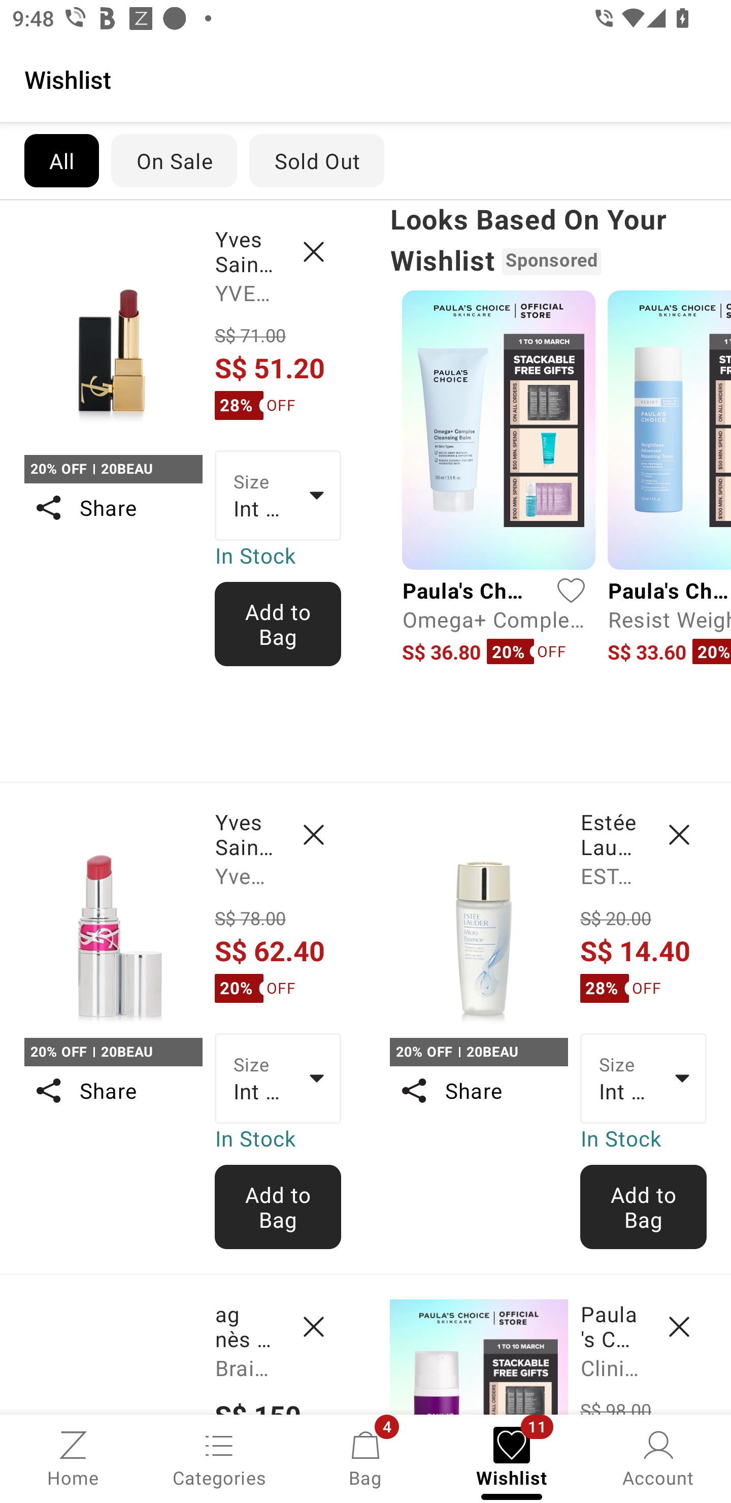 This screenshot has width=731, height=1503. Describe the element at coordinates (73, 1457) in the screenshot. I see `Home` at that location.